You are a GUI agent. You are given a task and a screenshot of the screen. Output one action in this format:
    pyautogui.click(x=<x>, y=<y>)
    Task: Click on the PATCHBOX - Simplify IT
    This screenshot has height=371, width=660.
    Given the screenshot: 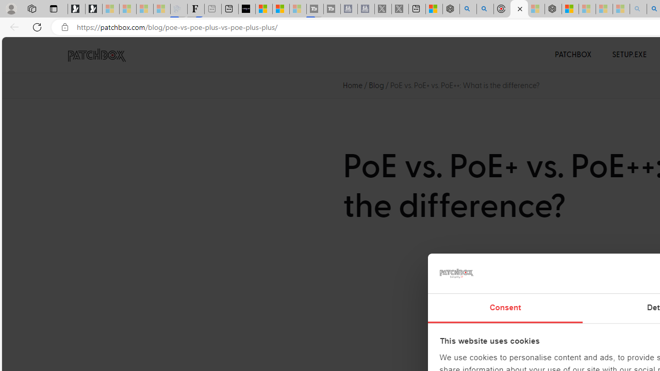 What is the action you would take?
    pyautogui.click(x=96, y=55)
    